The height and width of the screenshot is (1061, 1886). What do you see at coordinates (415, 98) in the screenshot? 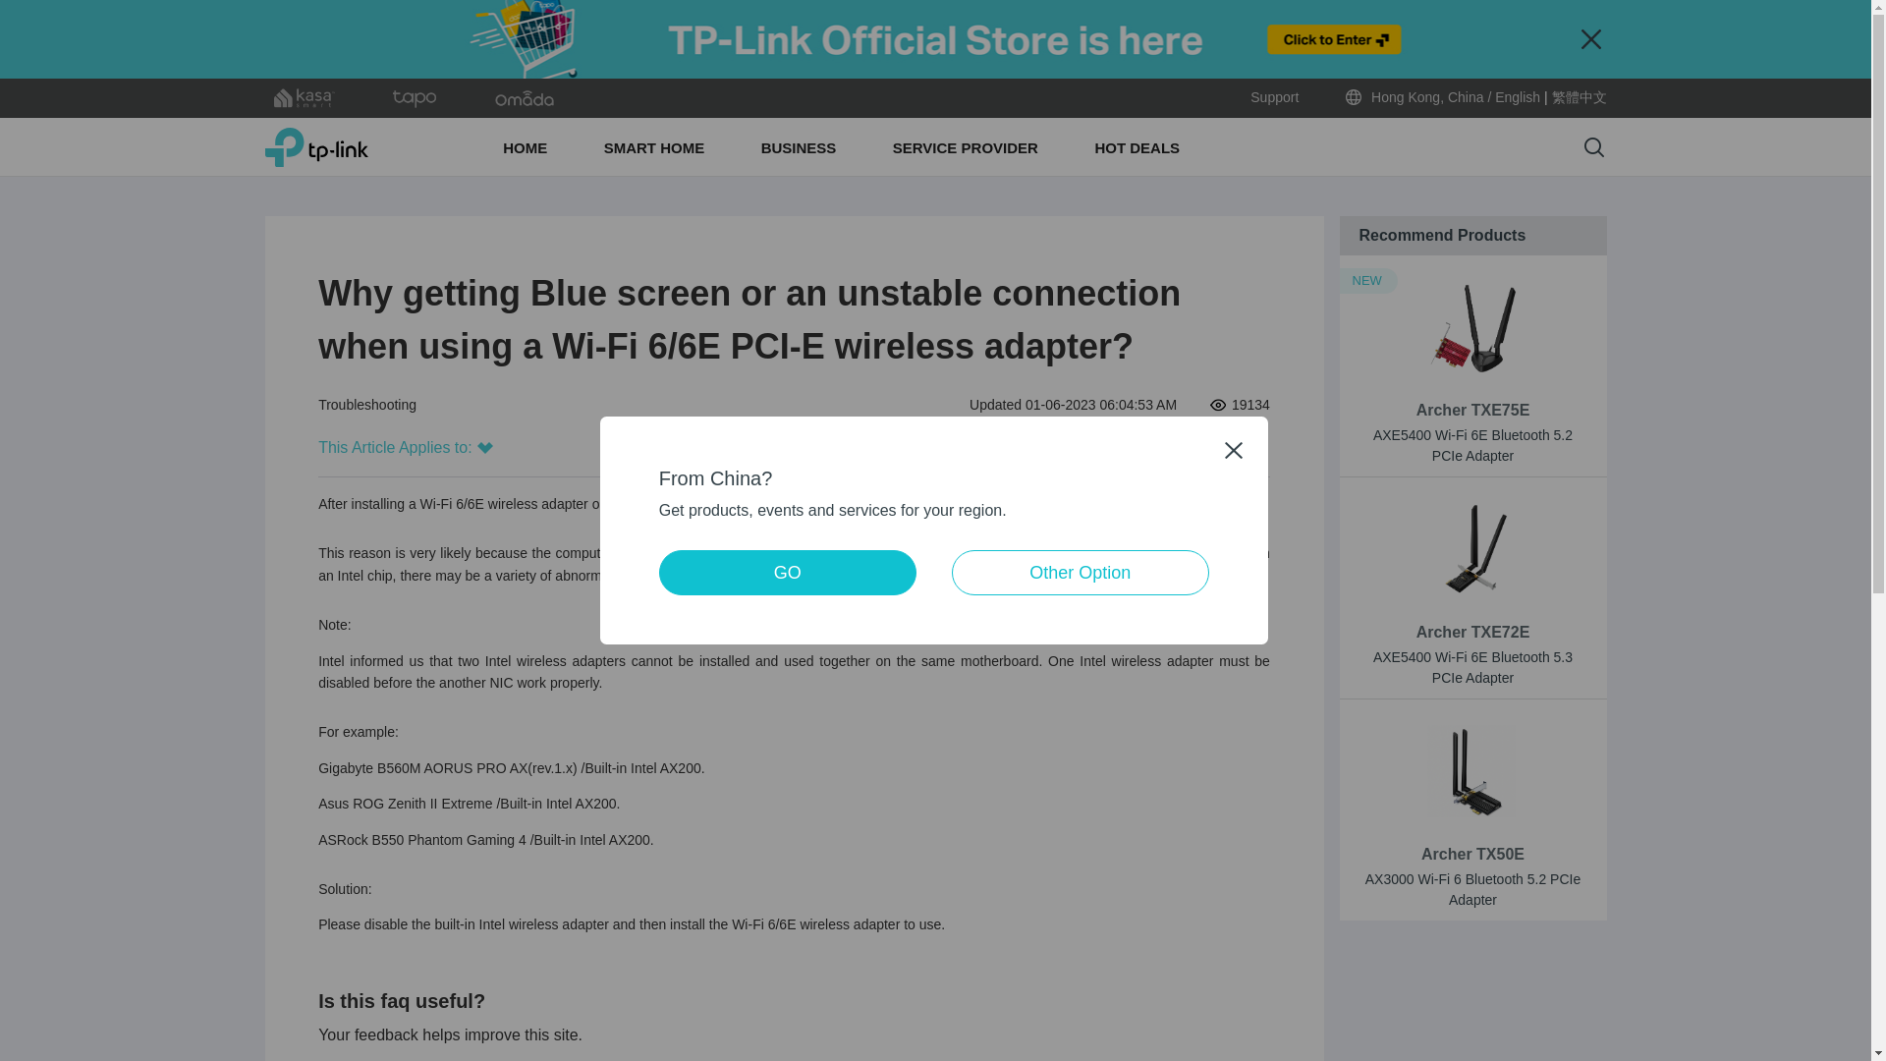
I see `tapo` at bounding box center [415, 98].